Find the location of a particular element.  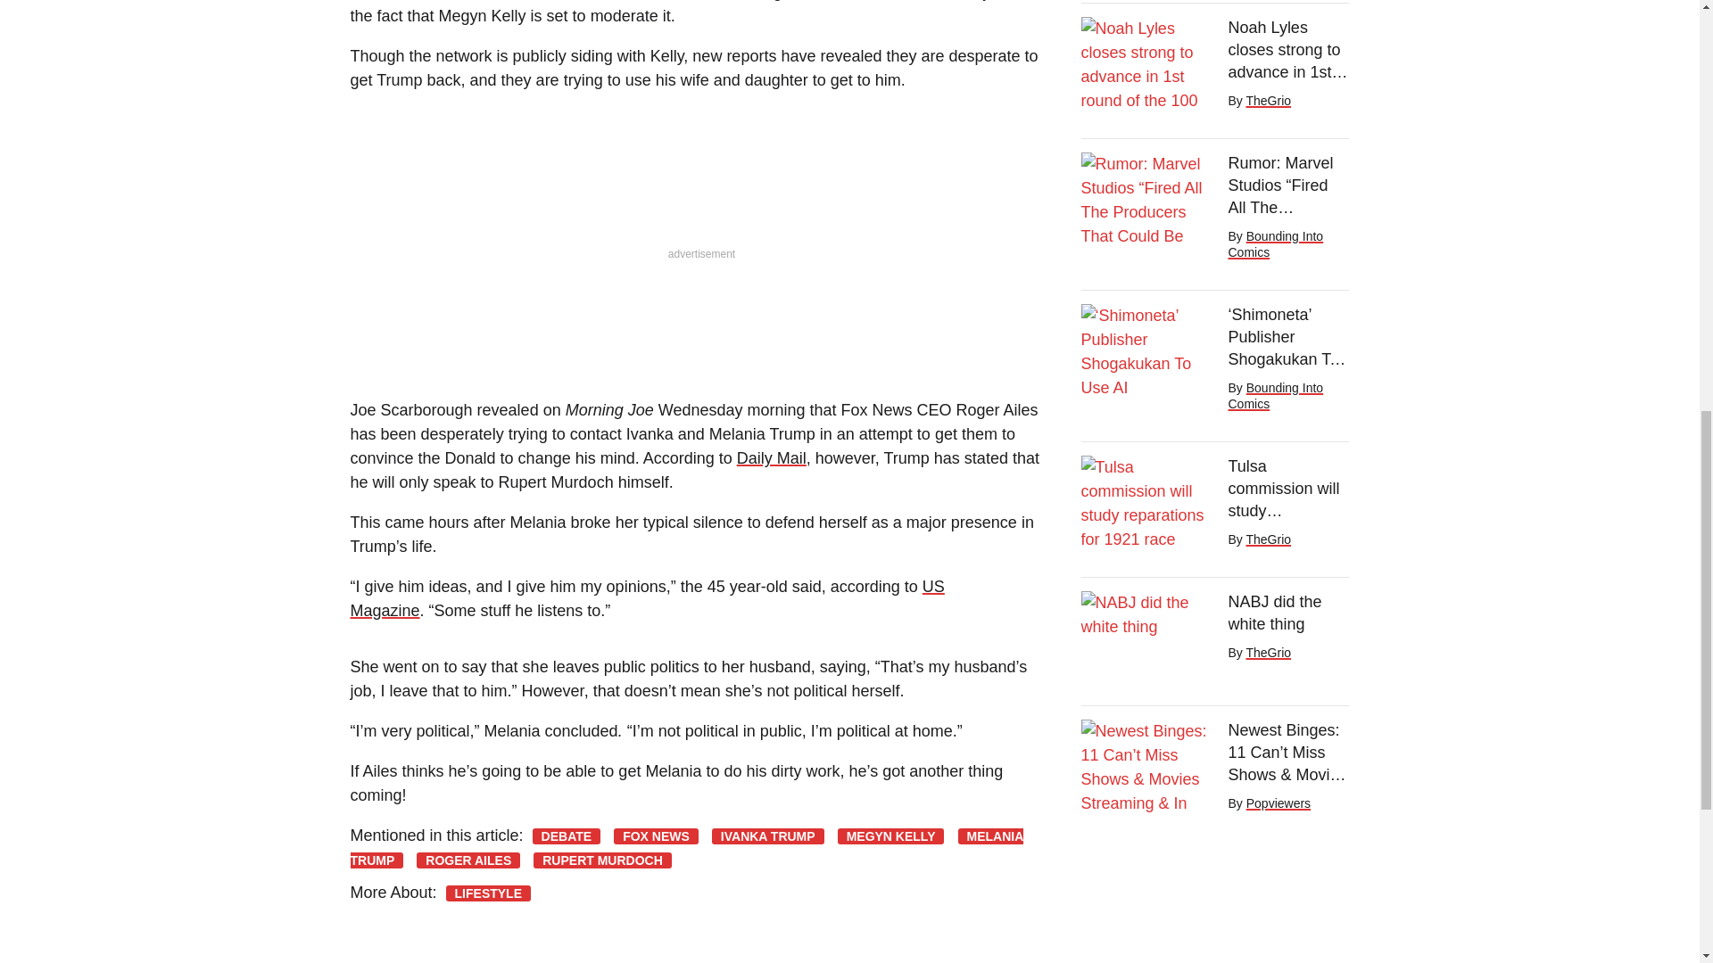

TheGrio is located at coordinates (1268, 100).